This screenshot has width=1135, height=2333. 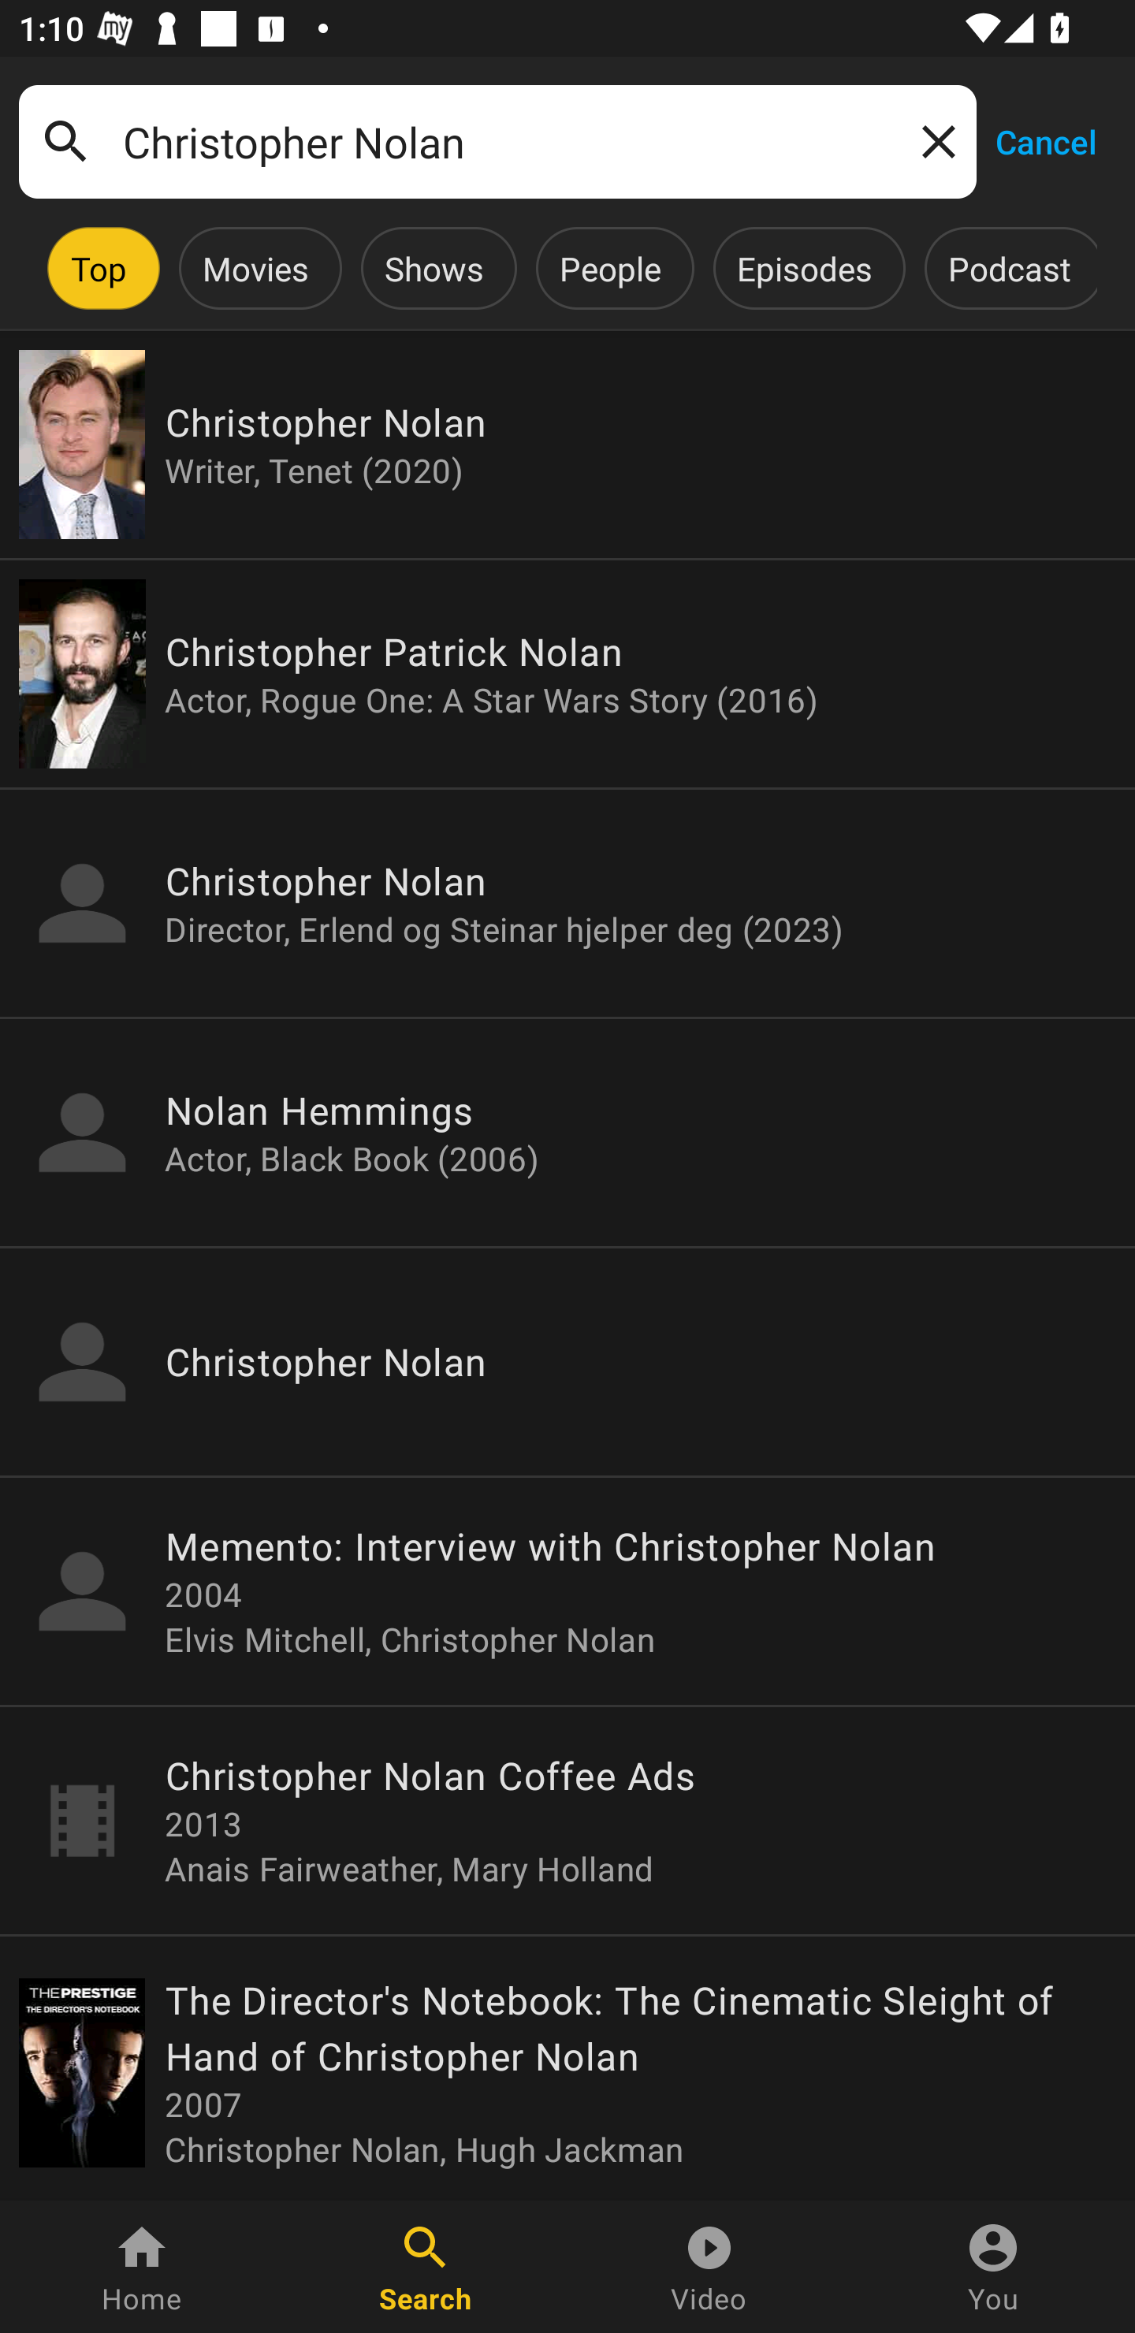 I want to click on Video, so click(x=709, y=2267).